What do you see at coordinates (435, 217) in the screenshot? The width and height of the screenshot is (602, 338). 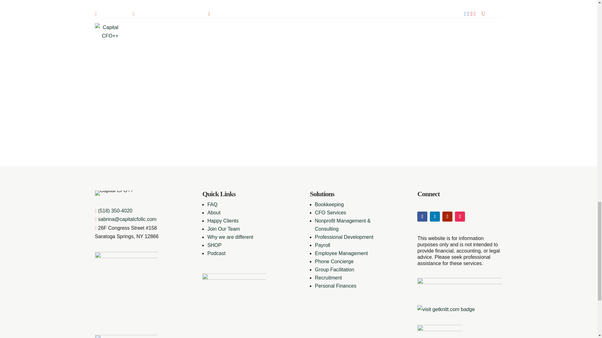 I see `Follow on LinkedIn` at bounding box center [435, 217].